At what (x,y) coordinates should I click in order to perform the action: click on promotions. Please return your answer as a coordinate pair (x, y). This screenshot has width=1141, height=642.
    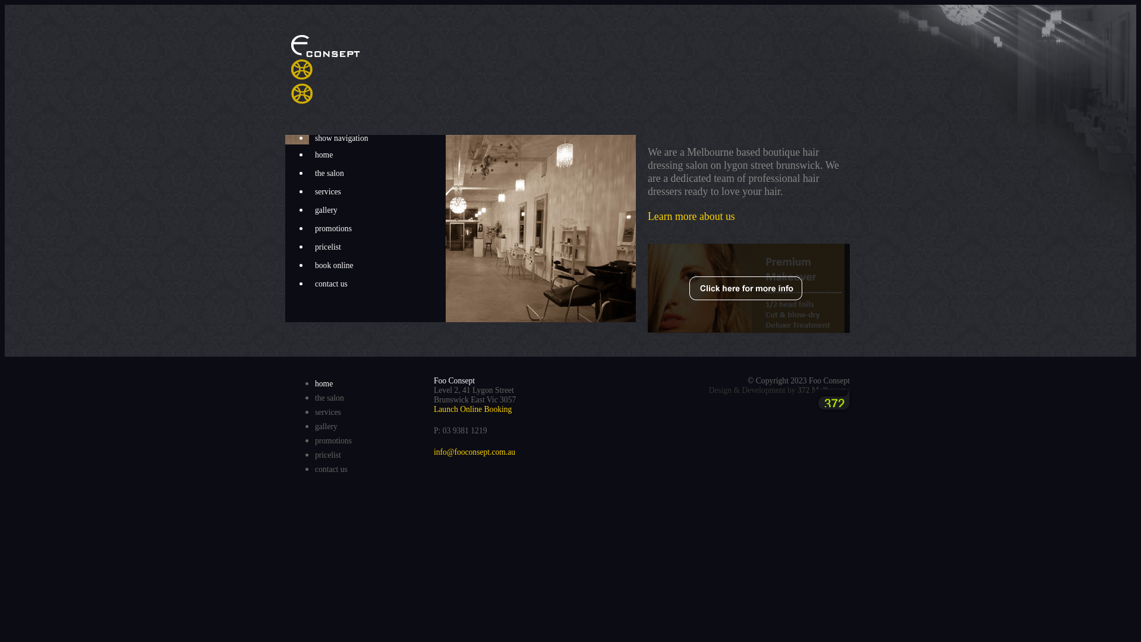
    Looking at the image, I should click on (377, 229).